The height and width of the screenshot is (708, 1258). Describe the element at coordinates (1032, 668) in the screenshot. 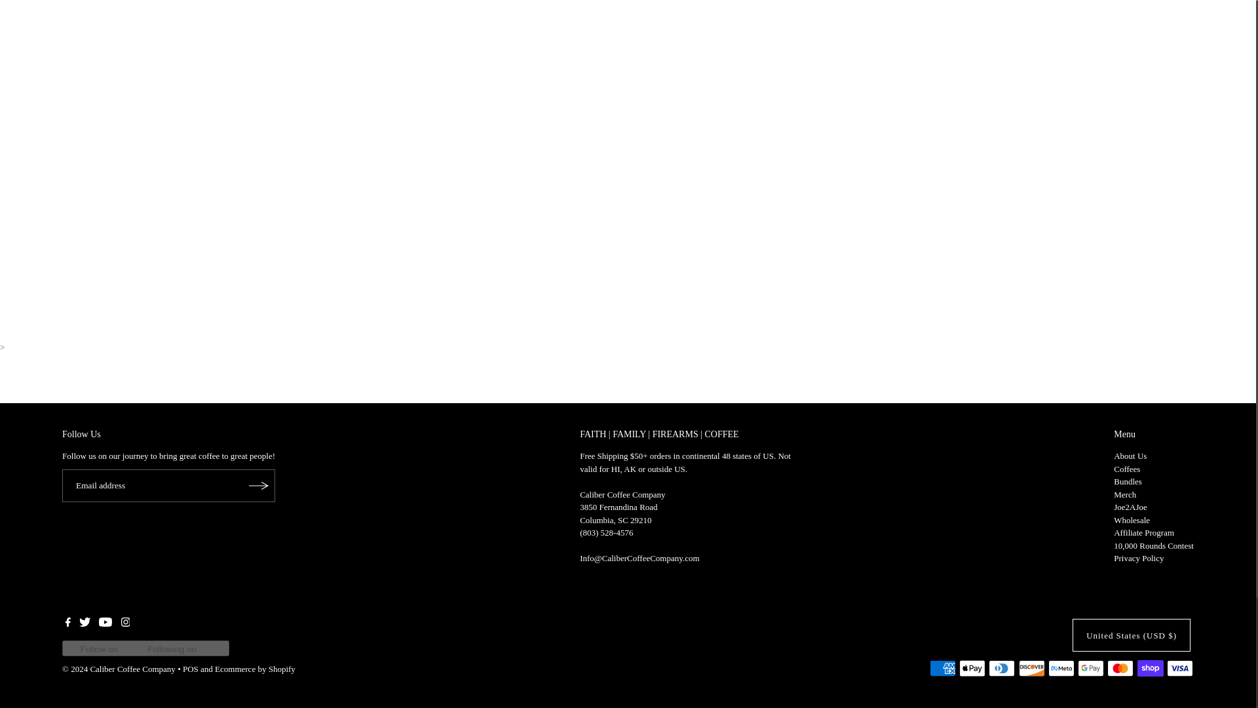

I see `Discover` at that location.